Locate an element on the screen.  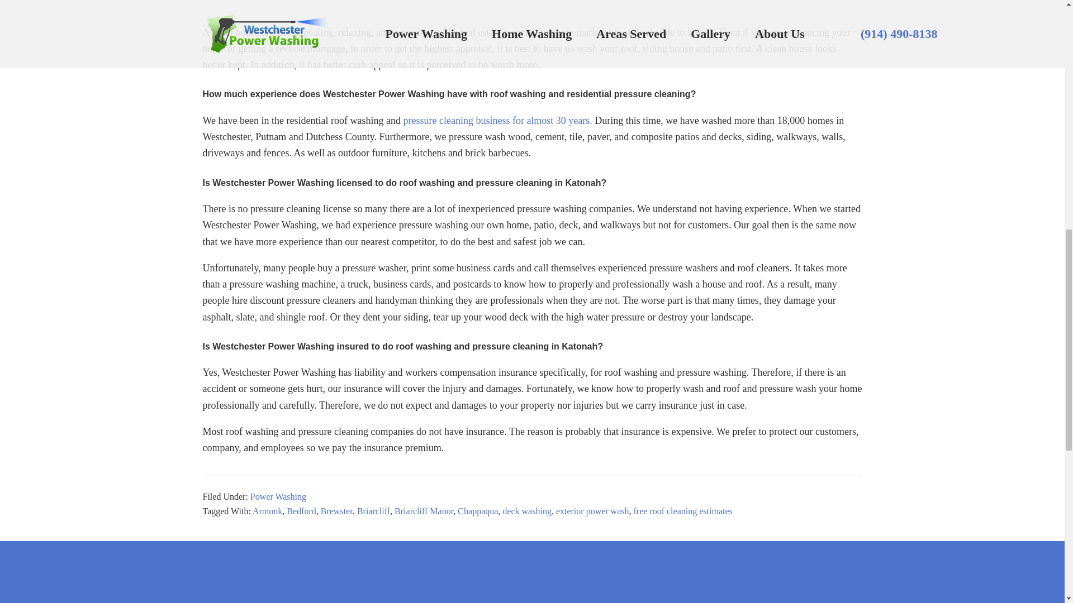
exterior power wash is located at coordinates (592, 511).